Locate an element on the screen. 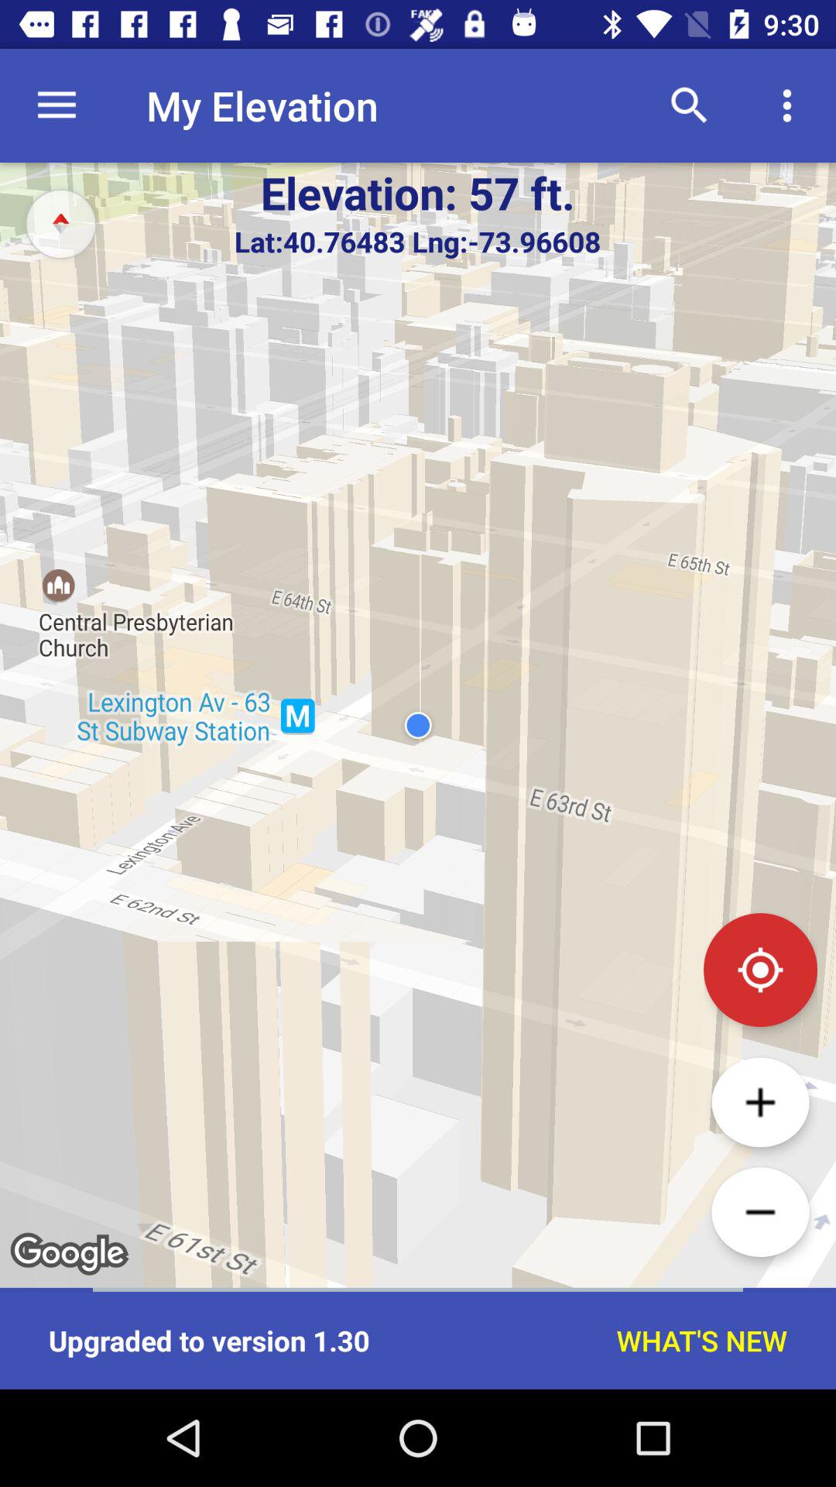  zoom in is located at coordinates (760, 1102).